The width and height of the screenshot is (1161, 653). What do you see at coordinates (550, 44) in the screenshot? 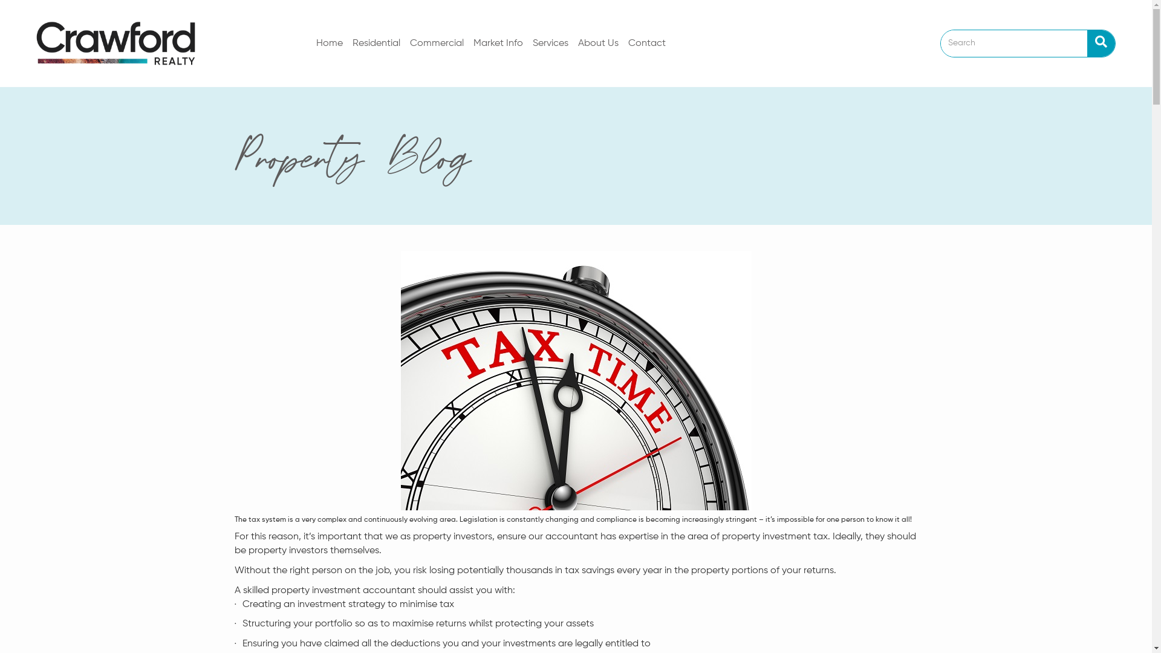
I see `Services` at bounding box center [550, 44].